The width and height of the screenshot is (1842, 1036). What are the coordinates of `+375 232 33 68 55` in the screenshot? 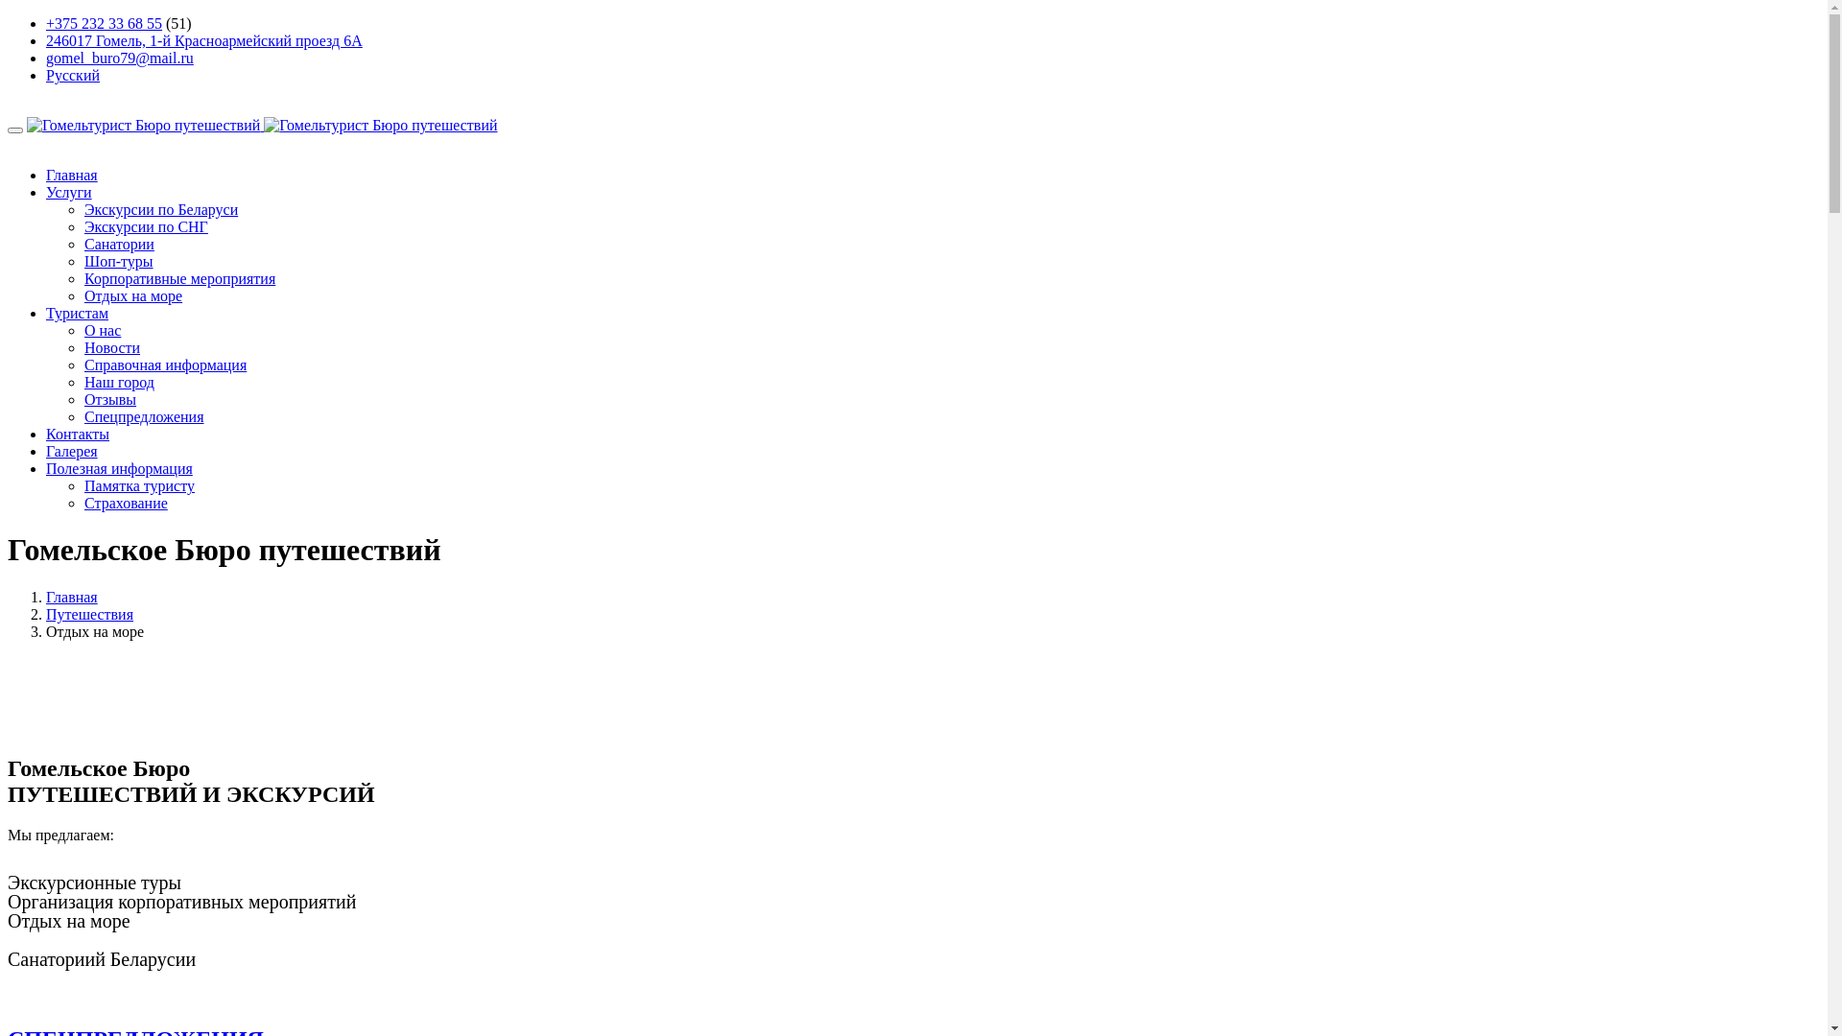 It's located at (104, 23).